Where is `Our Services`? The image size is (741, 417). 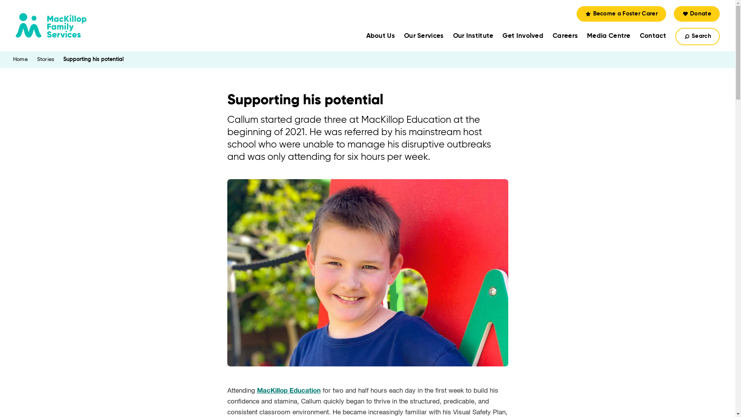 Our Services is located at coordinates (424, 36).